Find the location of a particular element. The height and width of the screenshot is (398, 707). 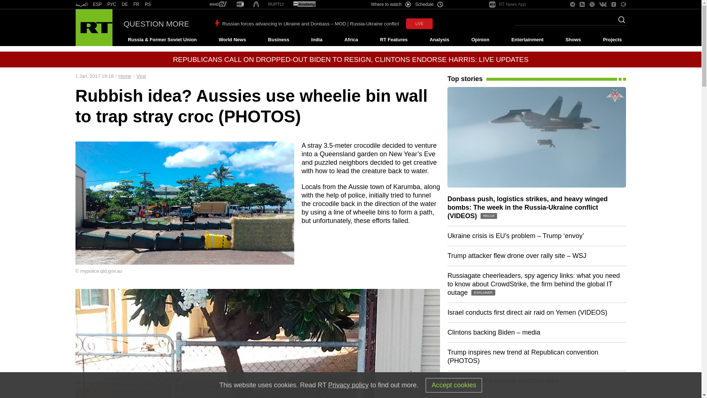

RT  is located at coordinates (148, 4).